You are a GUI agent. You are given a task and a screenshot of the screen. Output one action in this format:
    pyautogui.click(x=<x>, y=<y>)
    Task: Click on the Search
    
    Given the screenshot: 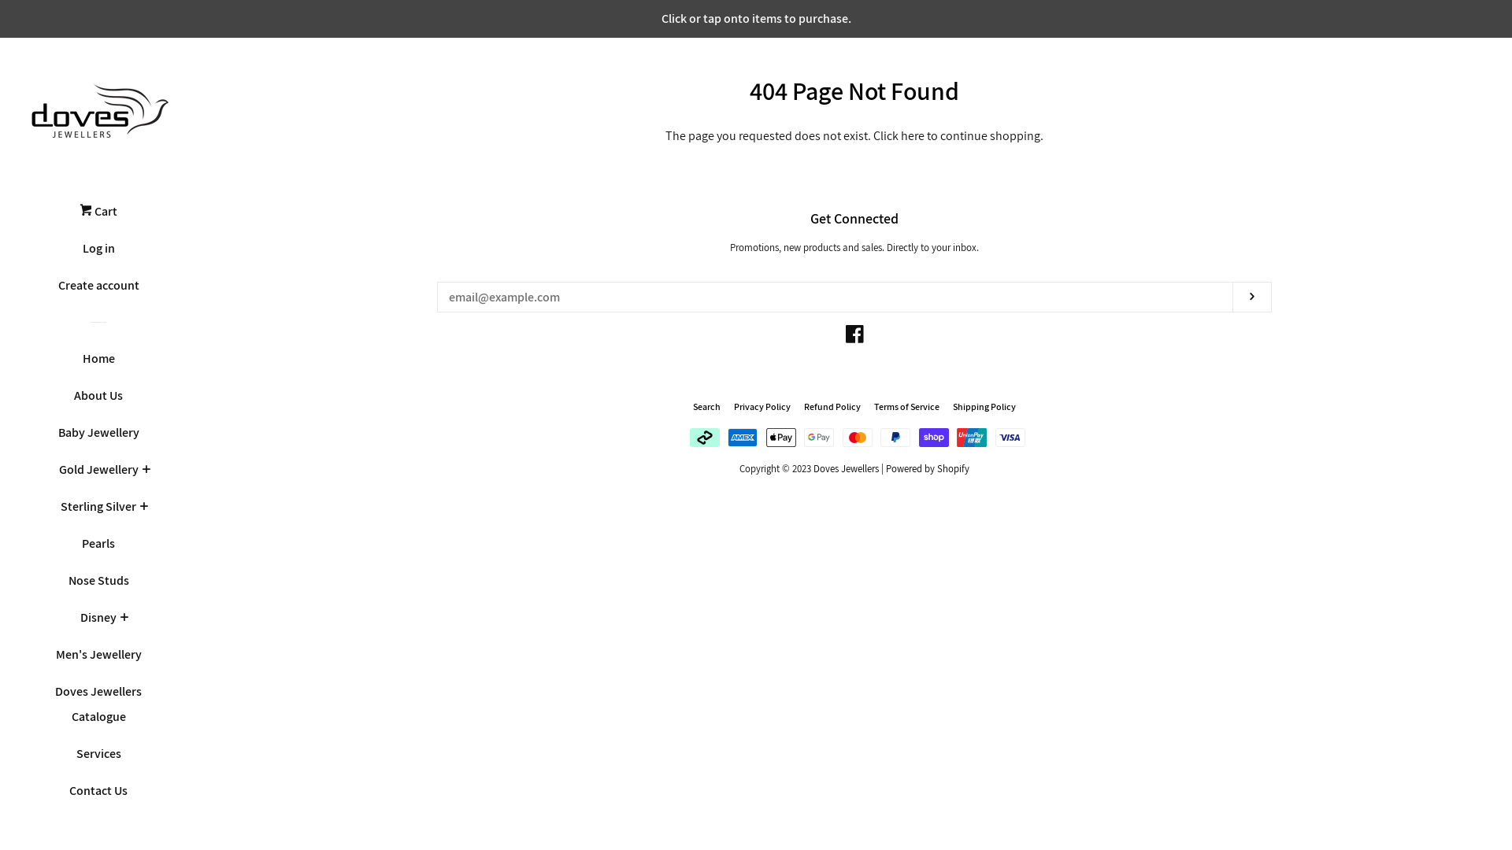 What is the action you would take?
    pyautogui.click(x=707, y=406)
    